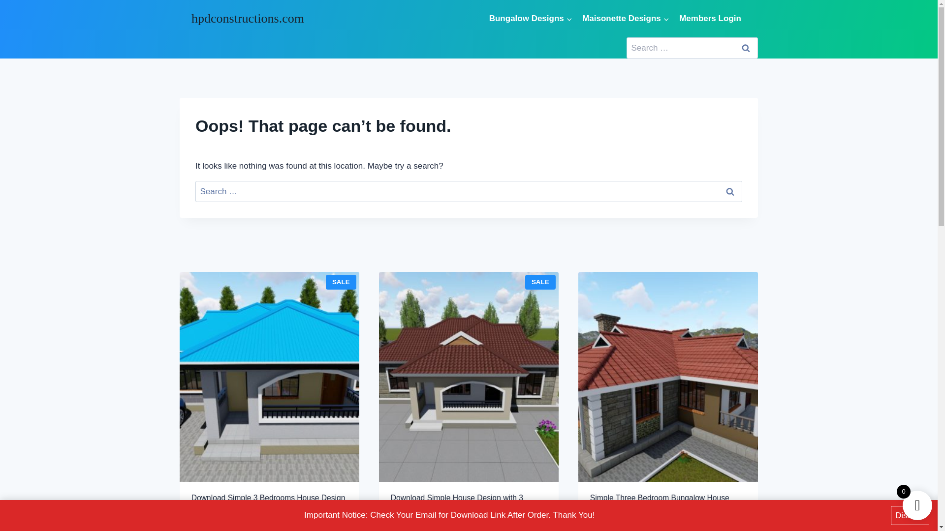  What do you see at coordinates (710, 18) in the screenshot?
I see `Members Login` at bounding box center [710, 18].